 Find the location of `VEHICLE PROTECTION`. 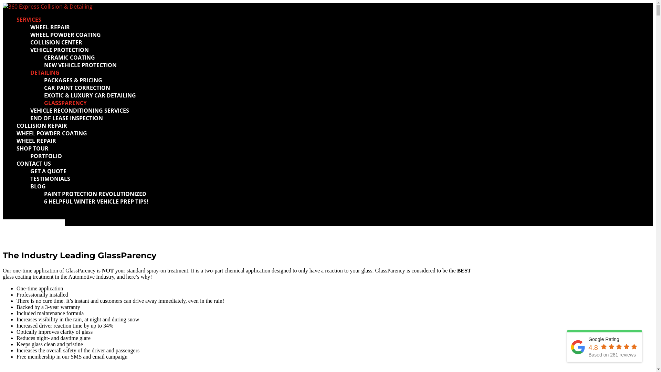

VEHICLE PROTECTION is located at coordinates (60, 50).